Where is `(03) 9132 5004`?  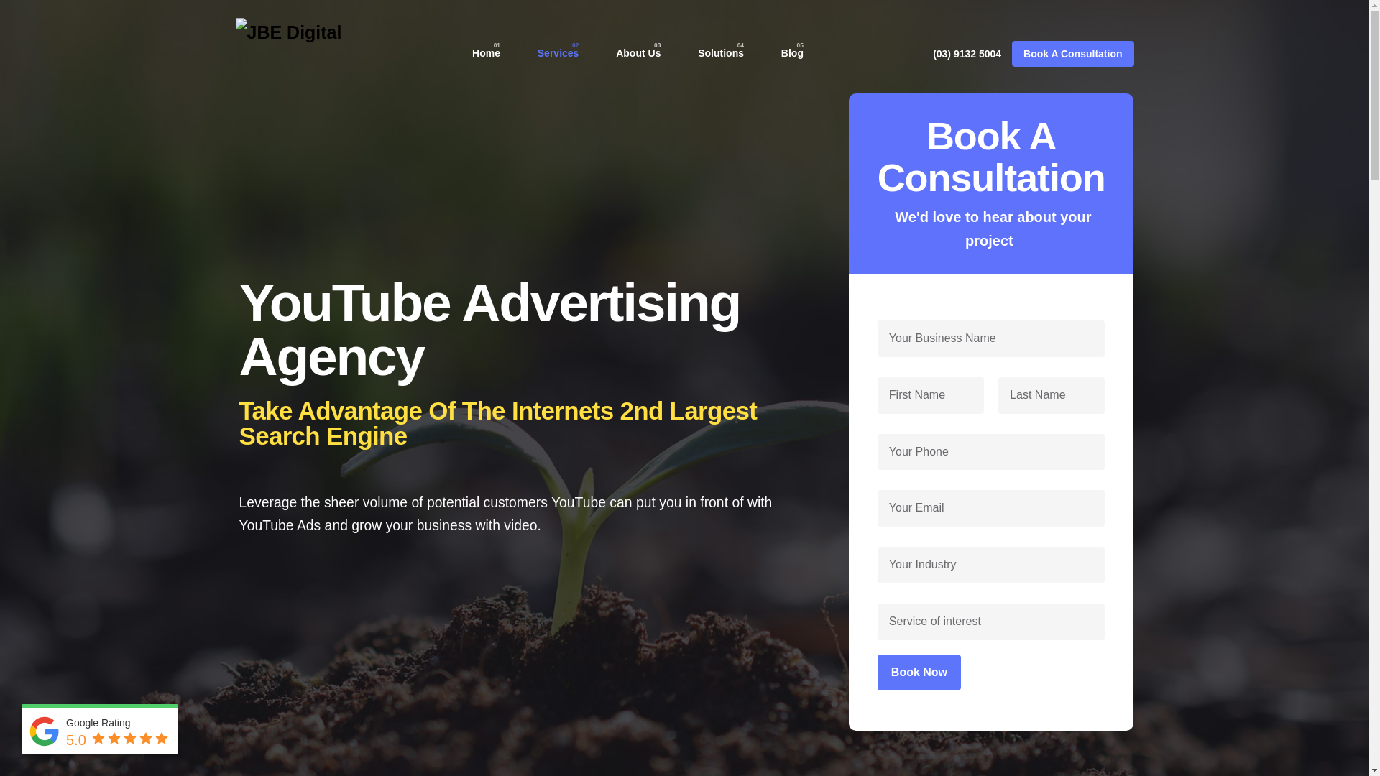 (03) 9132 5004 is located at coordinates (967, 54).